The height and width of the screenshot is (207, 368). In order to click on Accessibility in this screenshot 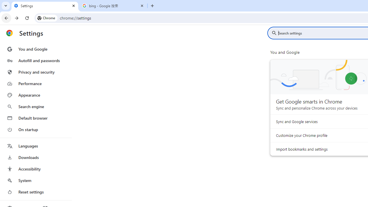, I will do `click(36, 169)`.